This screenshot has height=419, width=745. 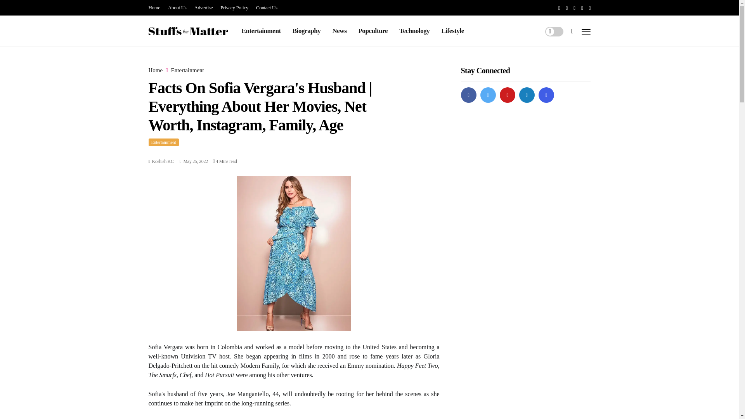 I want to click on About Us, so click(x=177, y=8).